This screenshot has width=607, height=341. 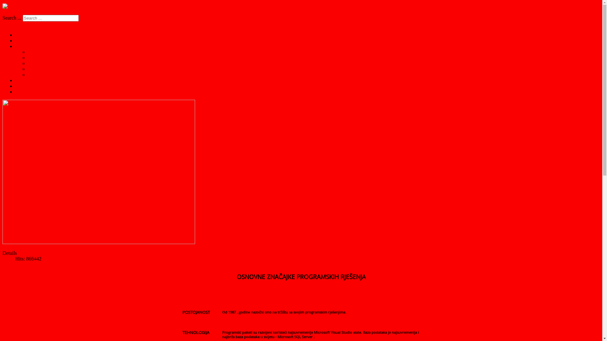 What do you see at coordinates (38, 63) in the screenshot?
I see `Verzija 19` at bounding box center [38, 63].